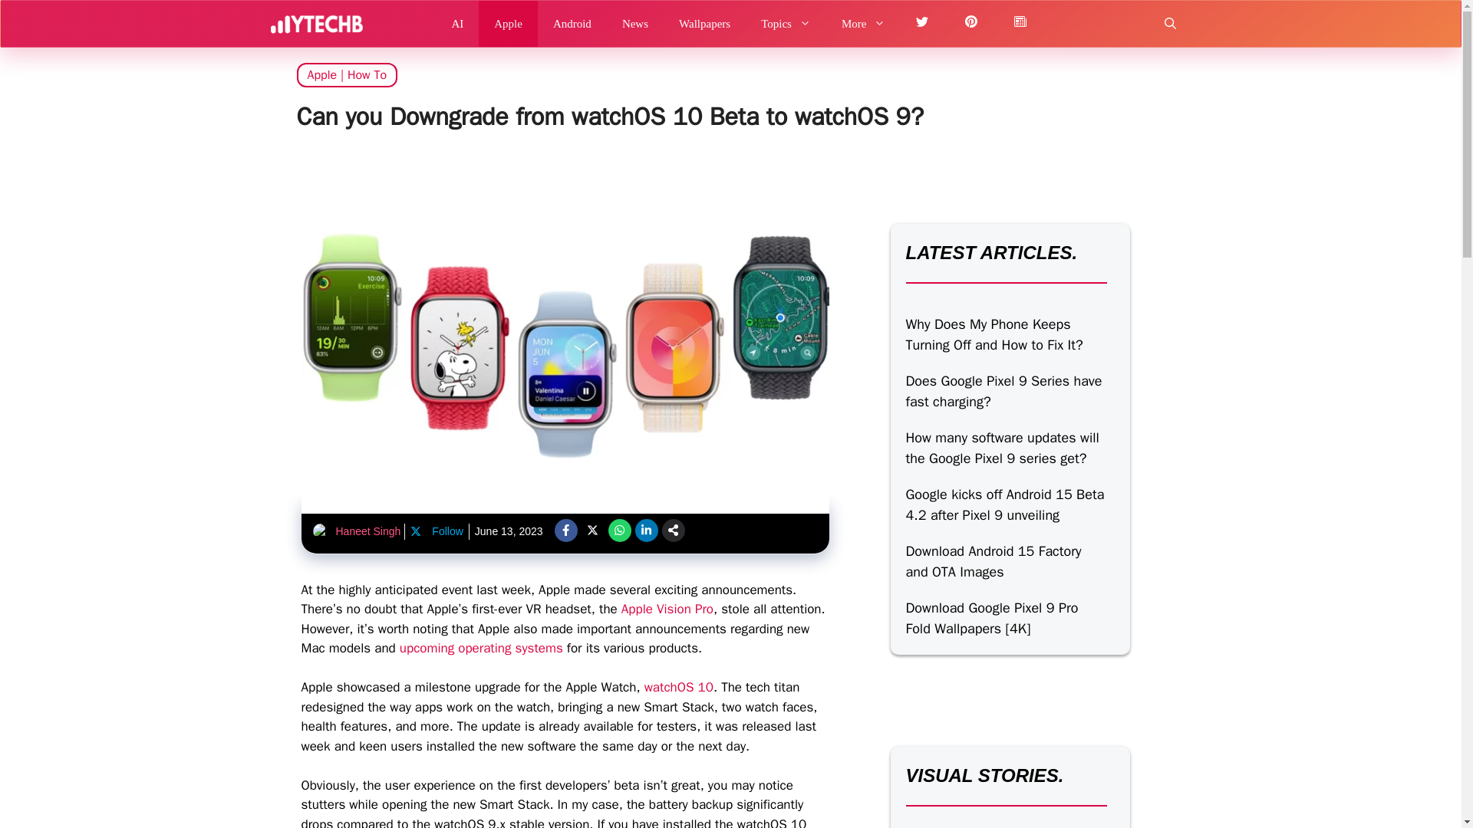 This screenshot has width=1473, height=828. Describe the element at coordinates (572, 23) in the screenshot. I see `Android` at that location.